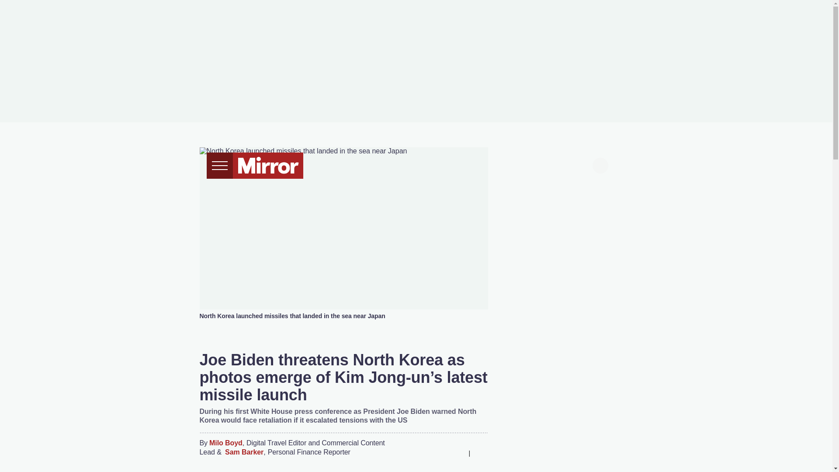  What do you see at coordinates (517, 164) in the screenshot?
I see `facebook` at bounding box center [517, 164].